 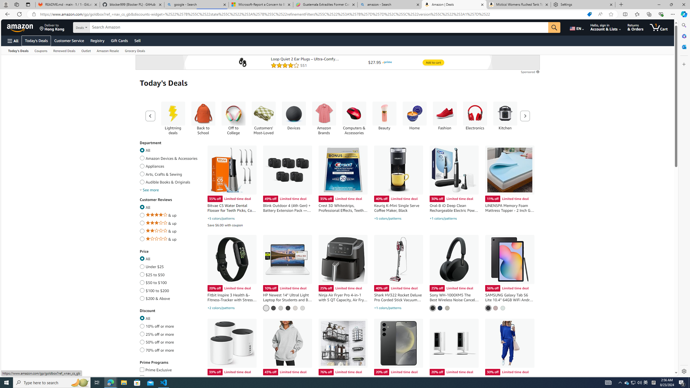 I want to click on Devices, so click(x=294, y=114).